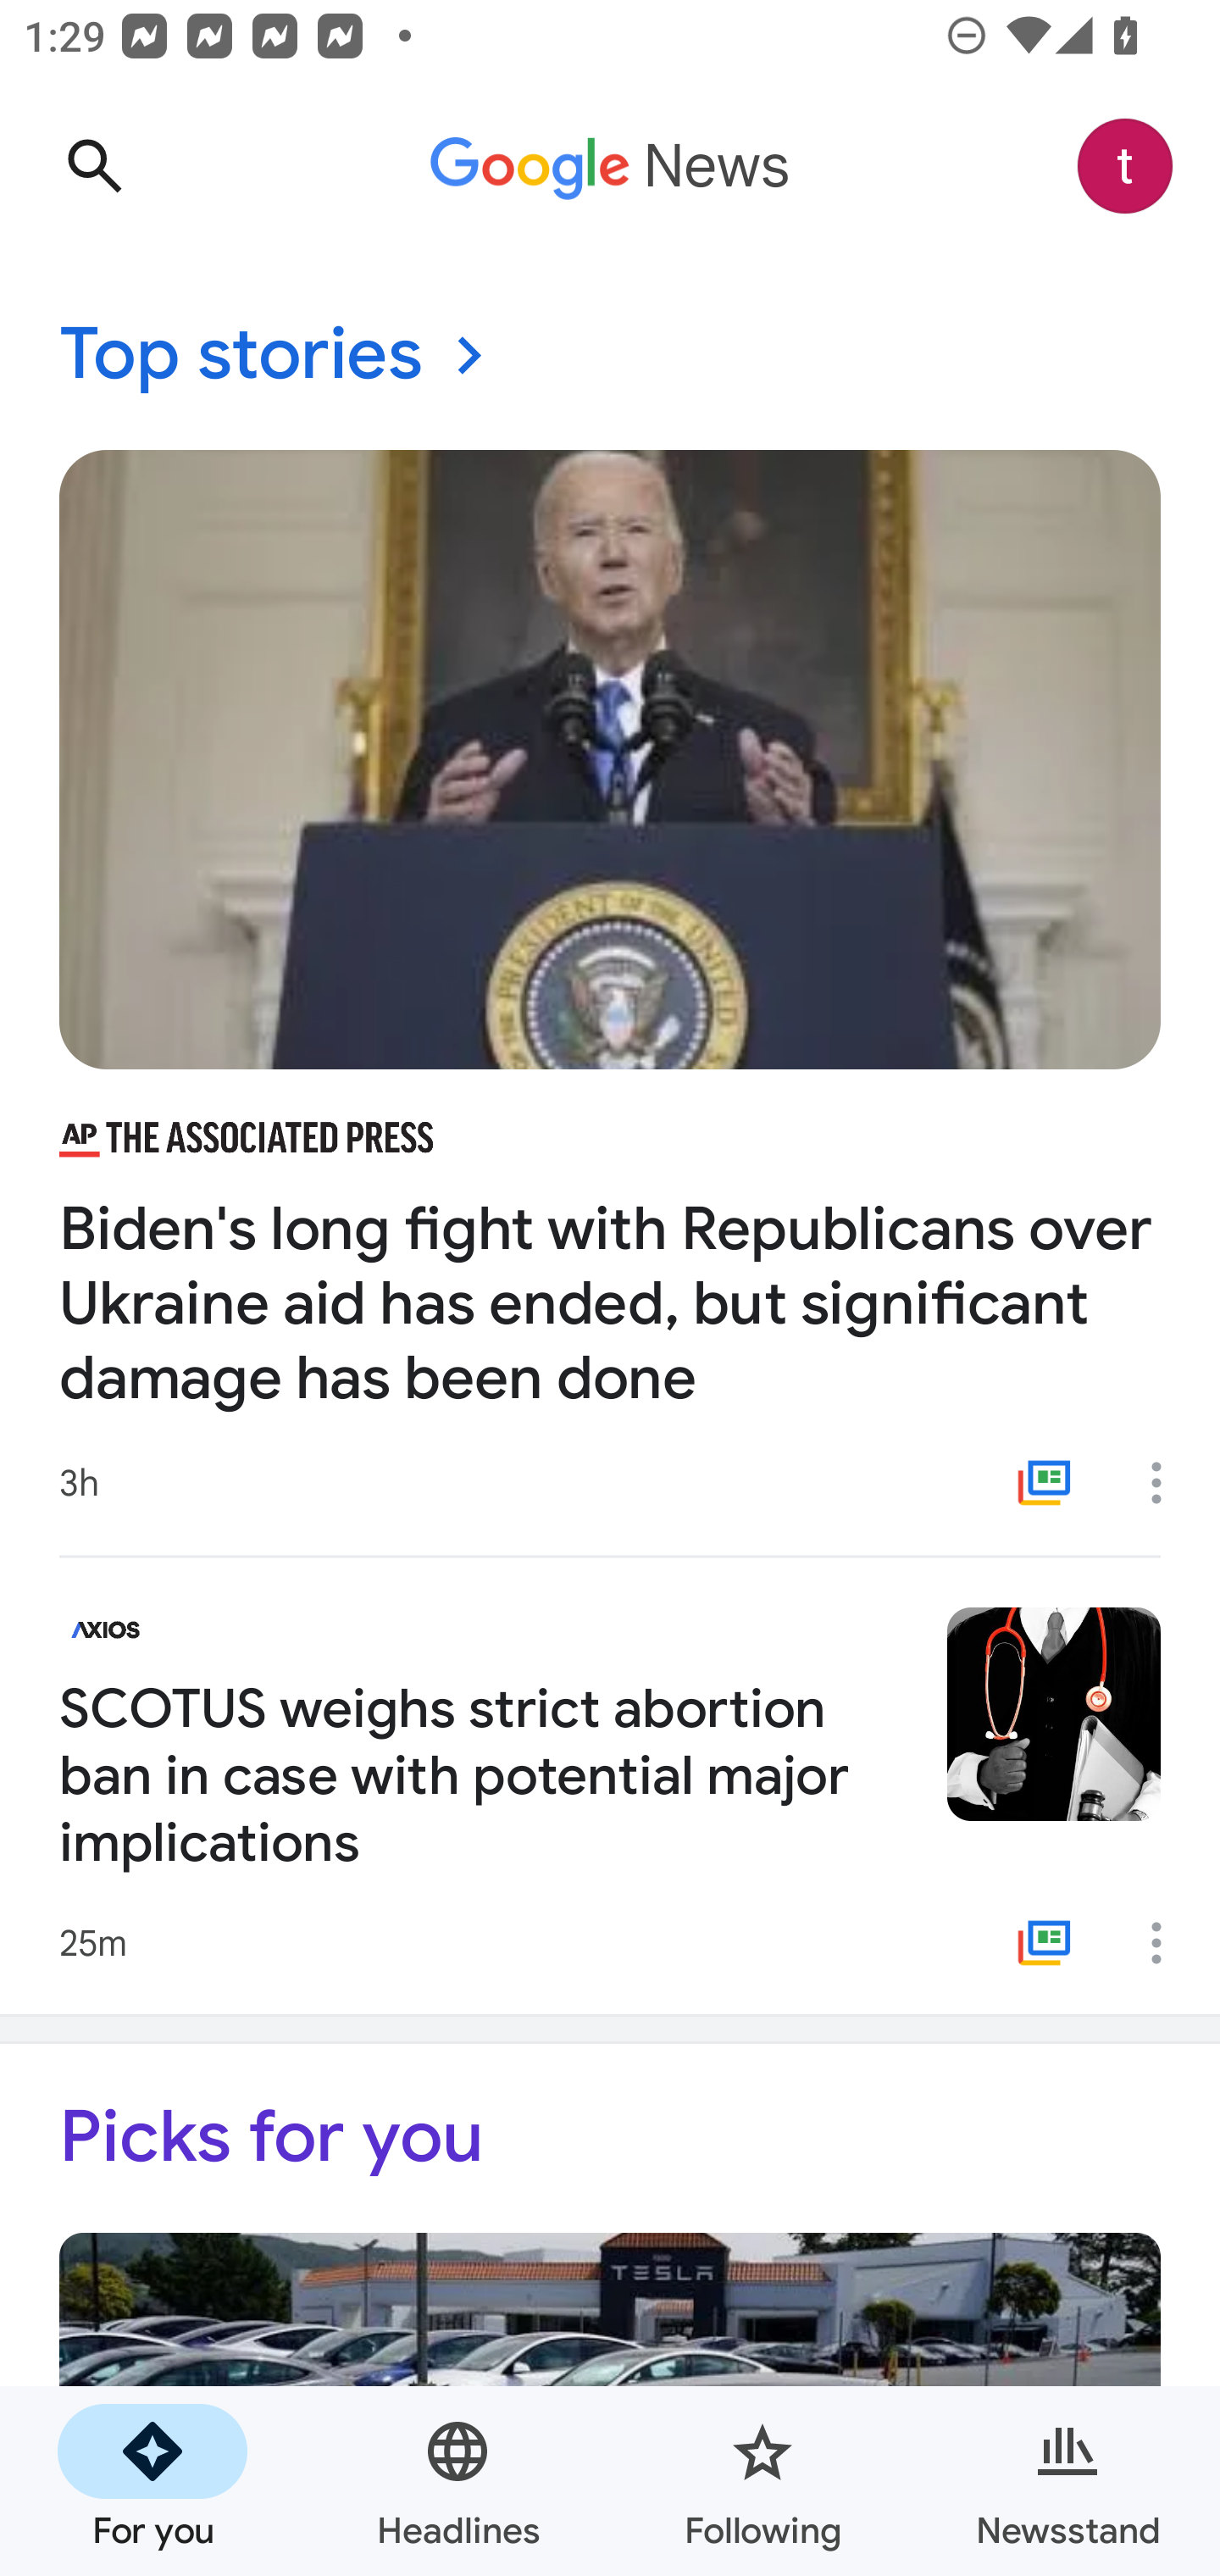 Image resolution: width=1220 pixels, height=2576 pixels. Describe the element at coordinates (1167, 1944) in the screenshot. I see `More options` at that location.